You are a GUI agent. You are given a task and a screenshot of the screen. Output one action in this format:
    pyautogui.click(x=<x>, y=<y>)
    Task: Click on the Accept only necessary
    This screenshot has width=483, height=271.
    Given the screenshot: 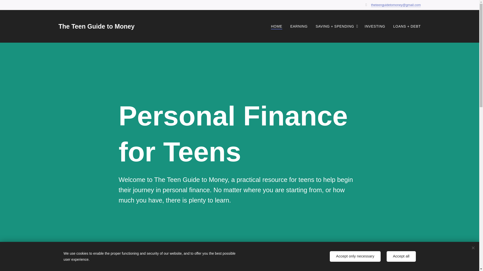 What is the action you would take?
    pyautogui.click(x=355, y=256)
    